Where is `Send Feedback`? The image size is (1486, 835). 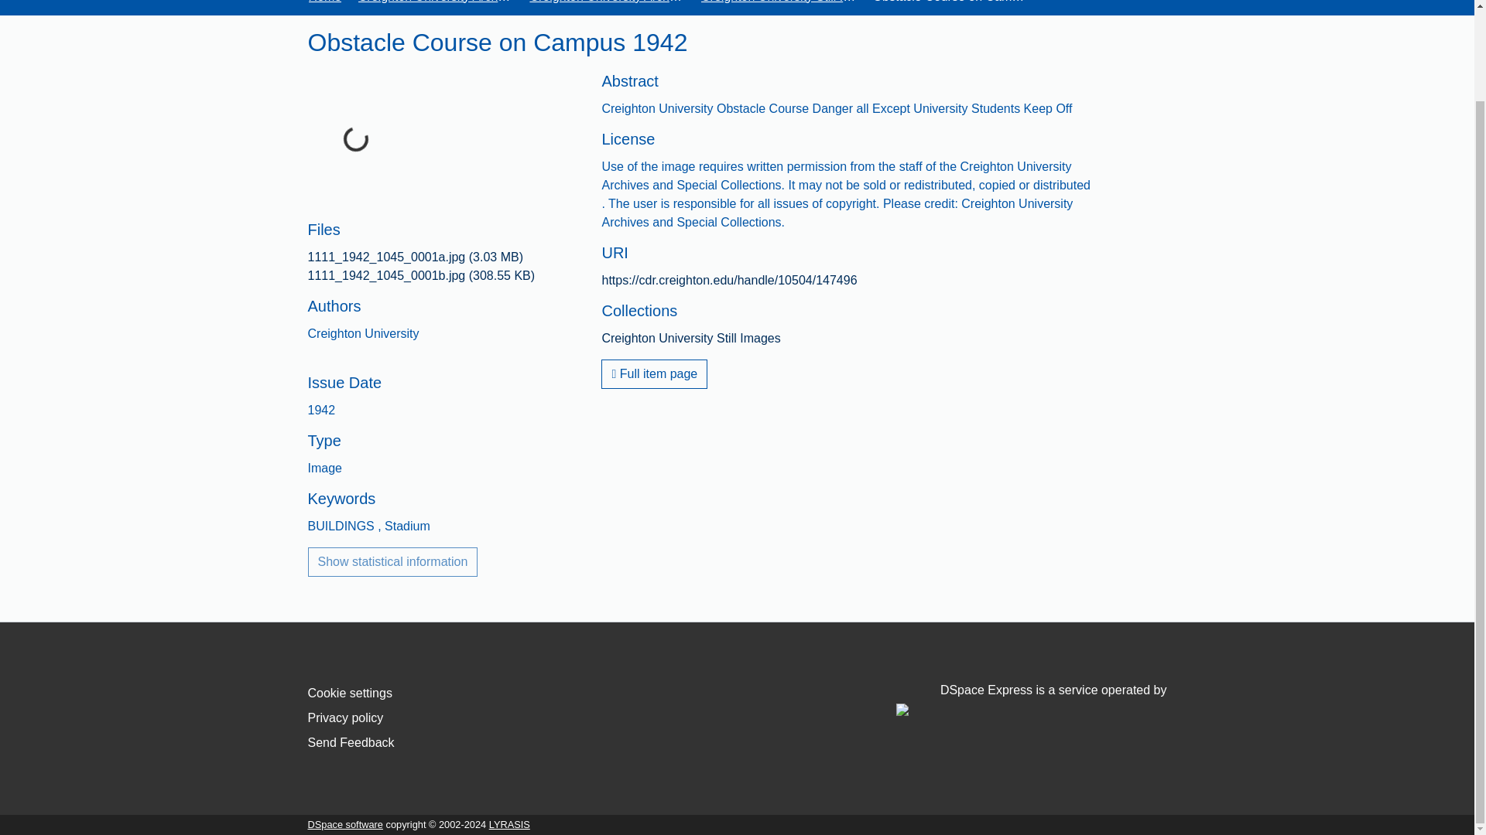
Send Feedback is located at coordinates (351, 742).